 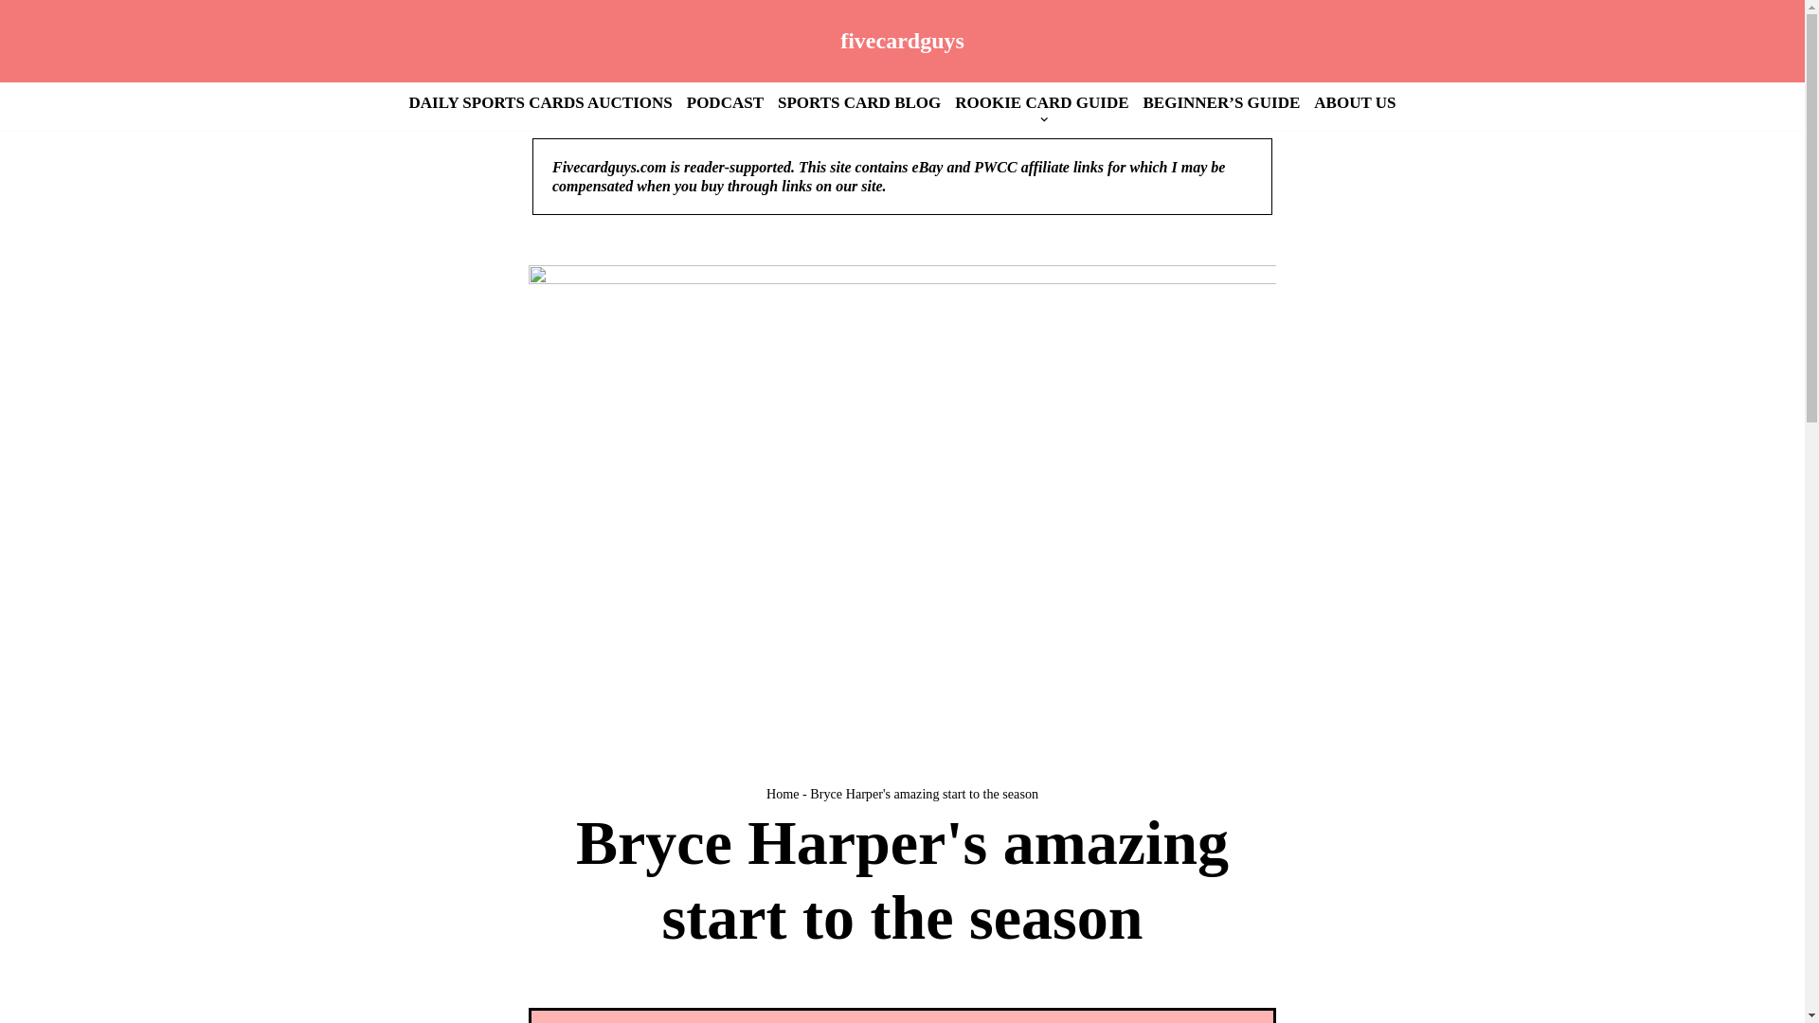 What do you see at coordinates (783, 794) in the screenshot?
I see `Home` at bounding box center [783, 794].